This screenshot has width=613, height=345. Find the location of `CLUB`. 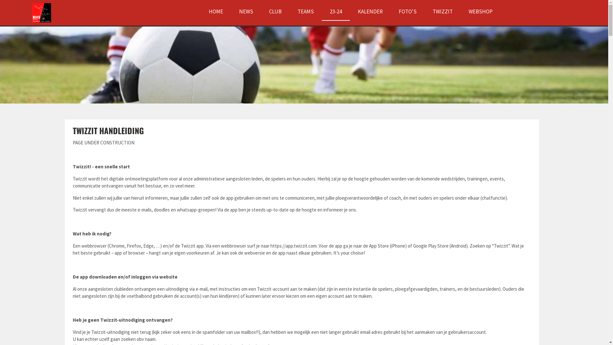

CLUB is located at coordinates (275, 11).